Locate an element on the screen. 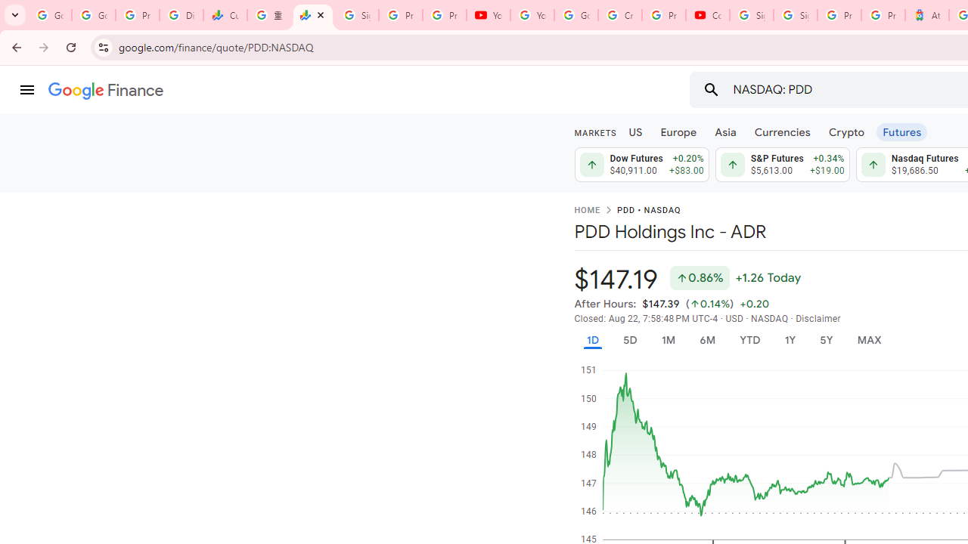  Google Workspace Admin Community is located at coordinates (50, 15).